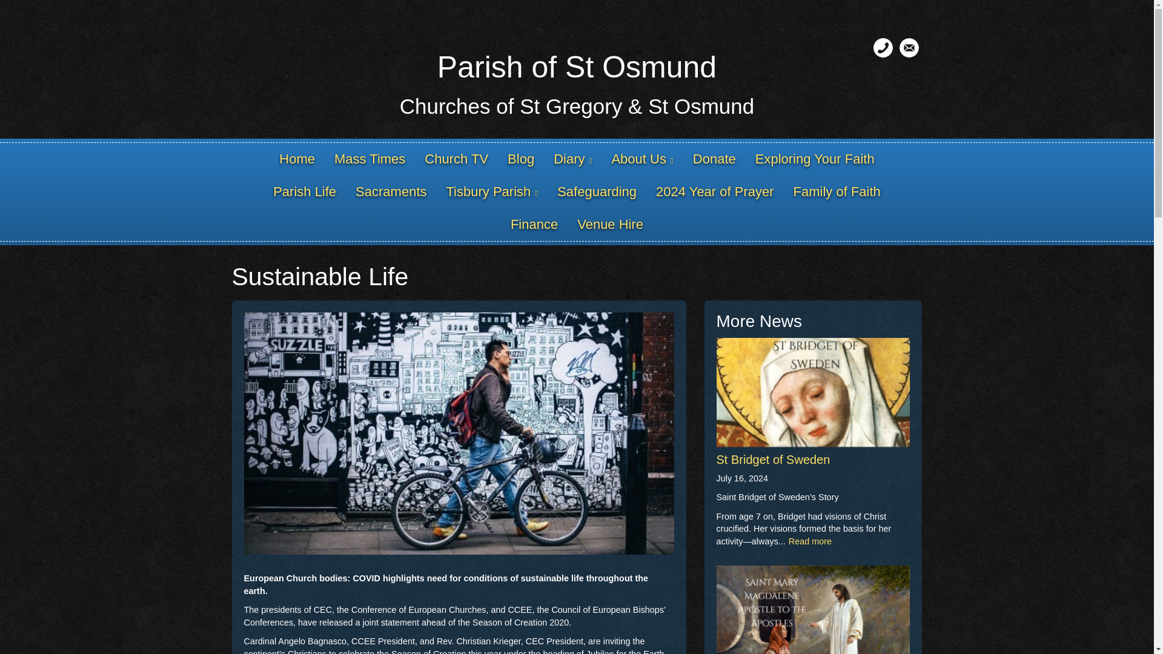  I want to click on Church TV, so click(456, 159).